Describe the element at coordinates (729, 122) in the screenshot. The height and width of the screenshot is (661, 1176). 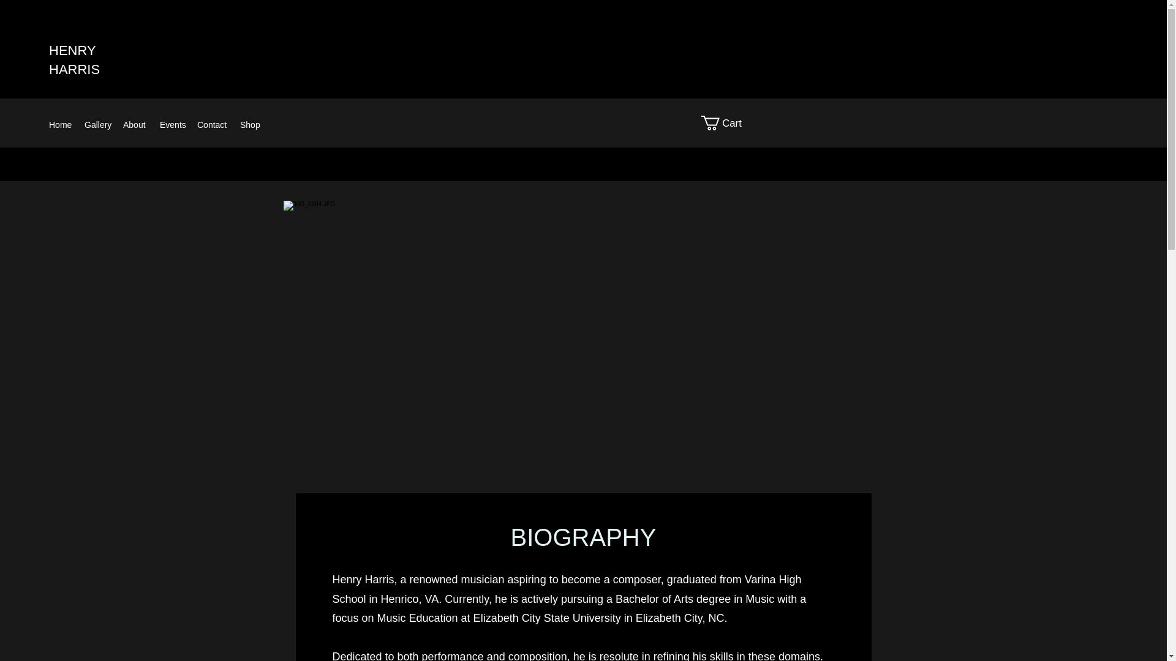
I see `Cart` at that location.